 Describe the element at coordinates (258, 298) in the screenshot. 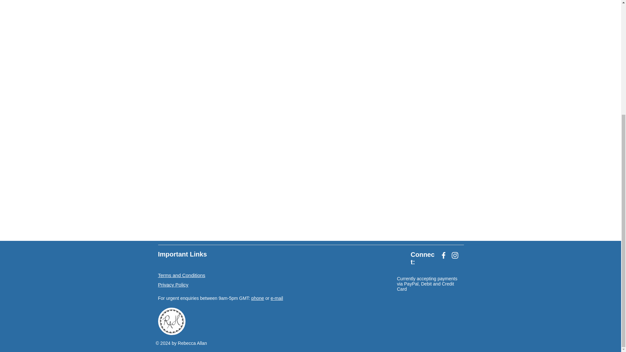

I see `phone` at that location.